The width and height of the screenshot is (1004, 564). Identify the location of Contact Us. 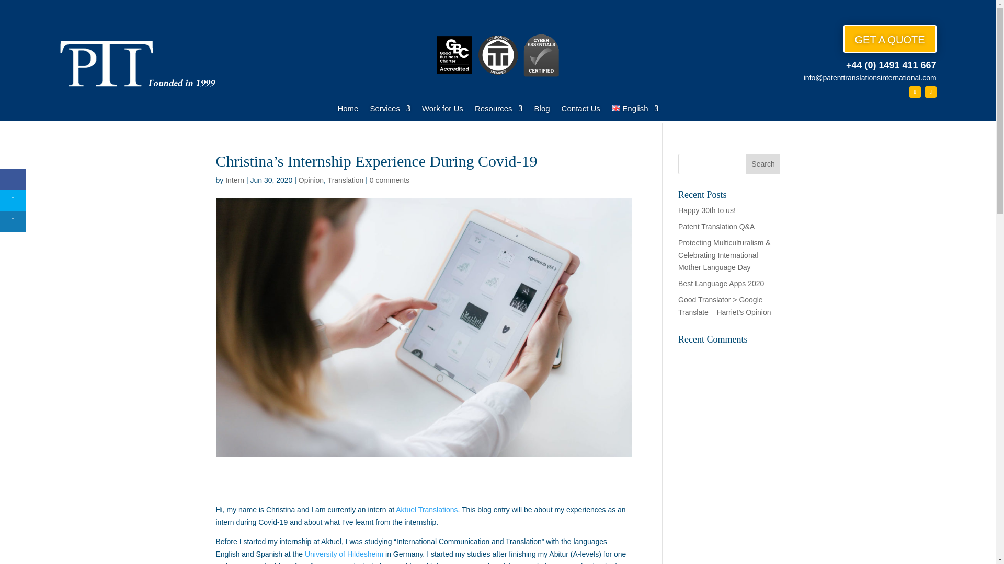
(580, 110).